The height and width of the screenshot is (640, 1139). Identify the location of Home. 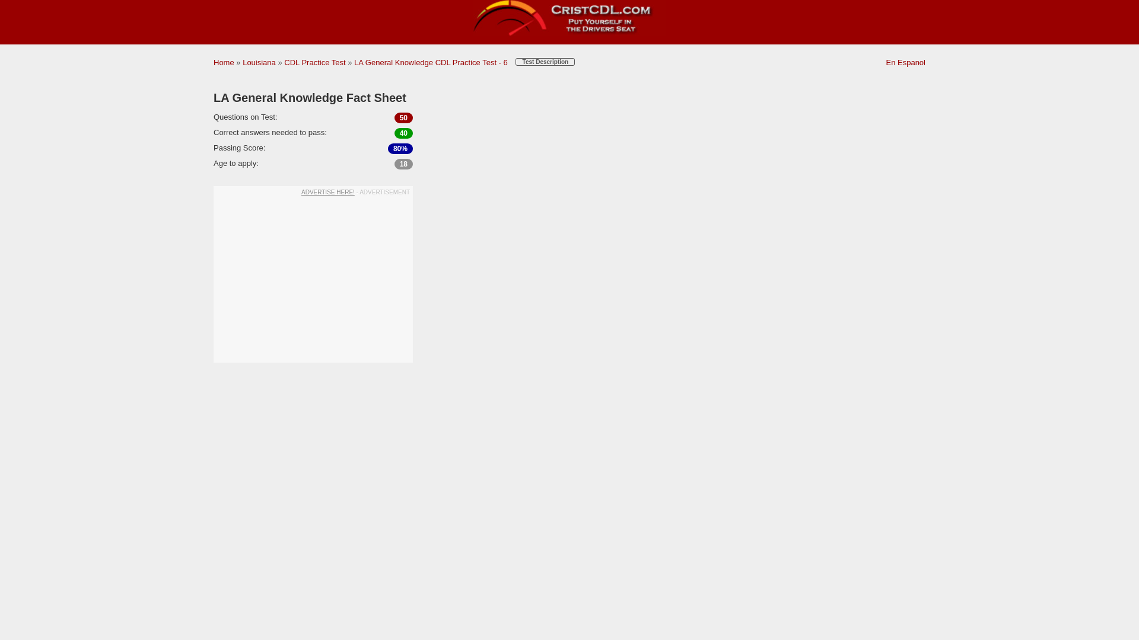
(224, 63).